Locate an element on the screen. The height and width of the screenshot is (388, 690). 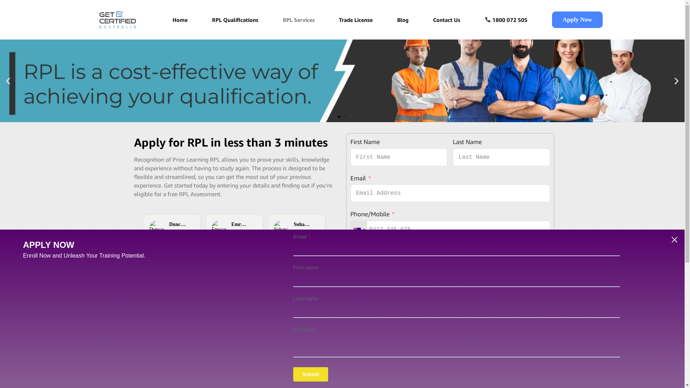
Australia: +61 is located at coordinates (359, 230).